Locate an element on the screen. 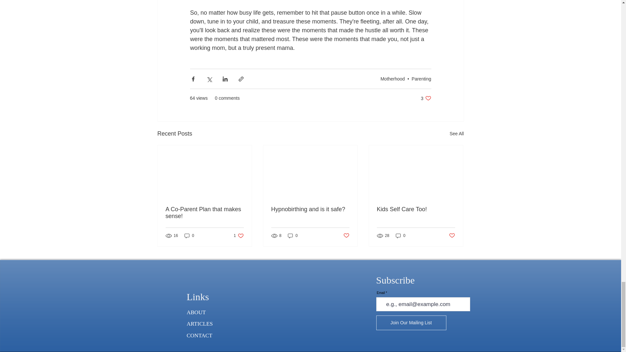 This screenshot has height=352, width=626. Parenting is located at coordinates (421, 79).